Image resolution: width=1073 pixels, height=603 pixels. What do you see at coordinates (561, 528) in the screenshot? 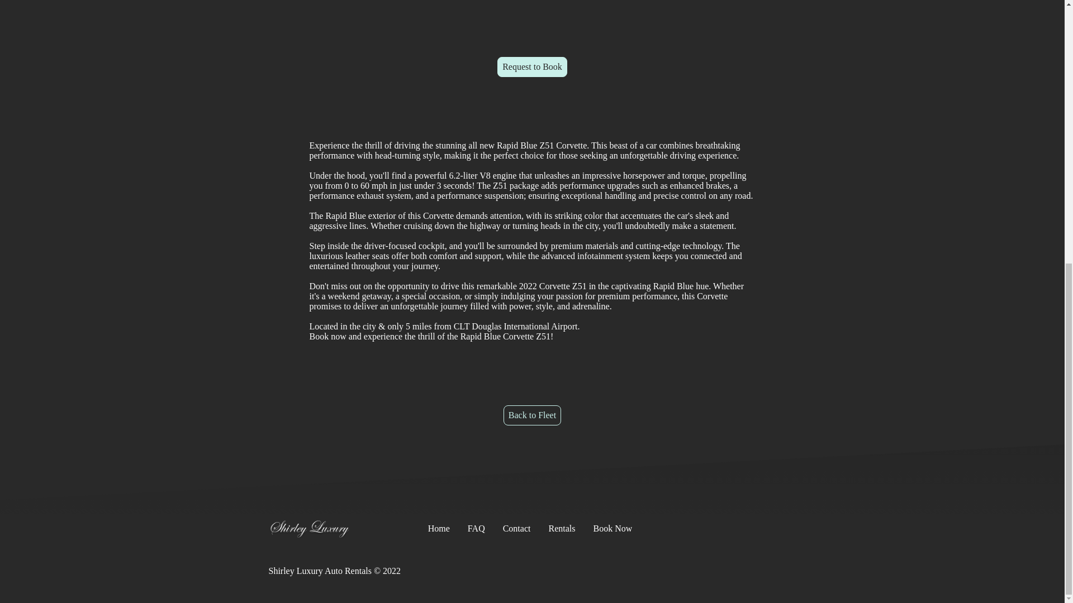
I see `Rentals` at bounding box center [561, 528].